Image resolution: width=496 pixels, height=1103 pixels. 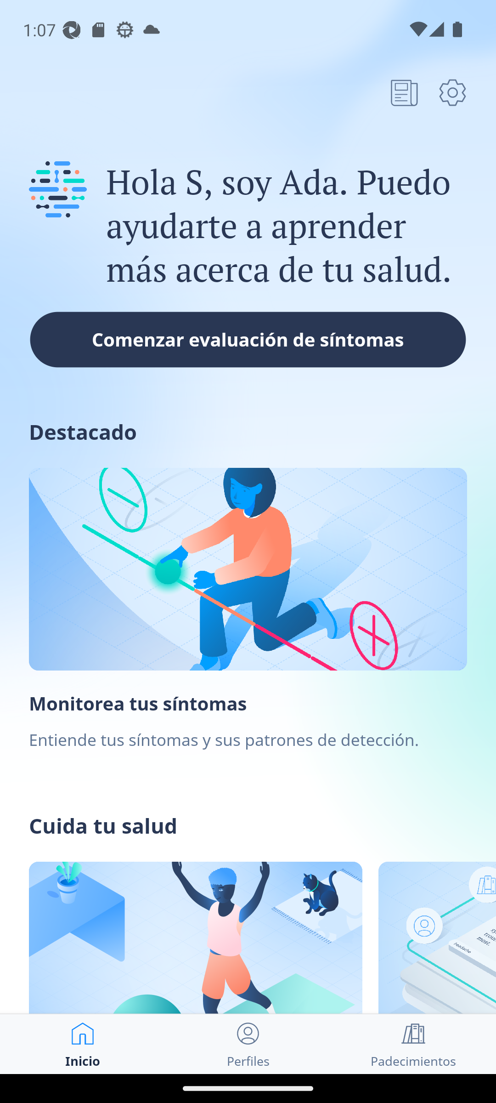 I want to click on Inicio, so click(x=83, y=1044).